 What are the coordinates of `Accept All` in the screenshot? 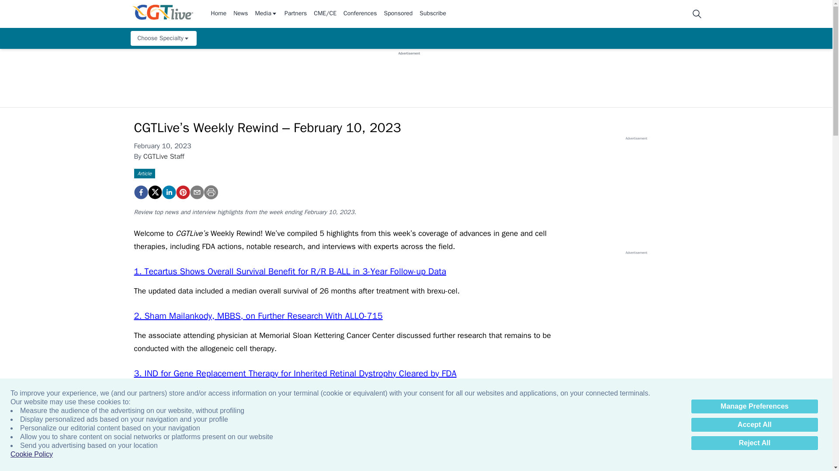 It's located at (754, 425).